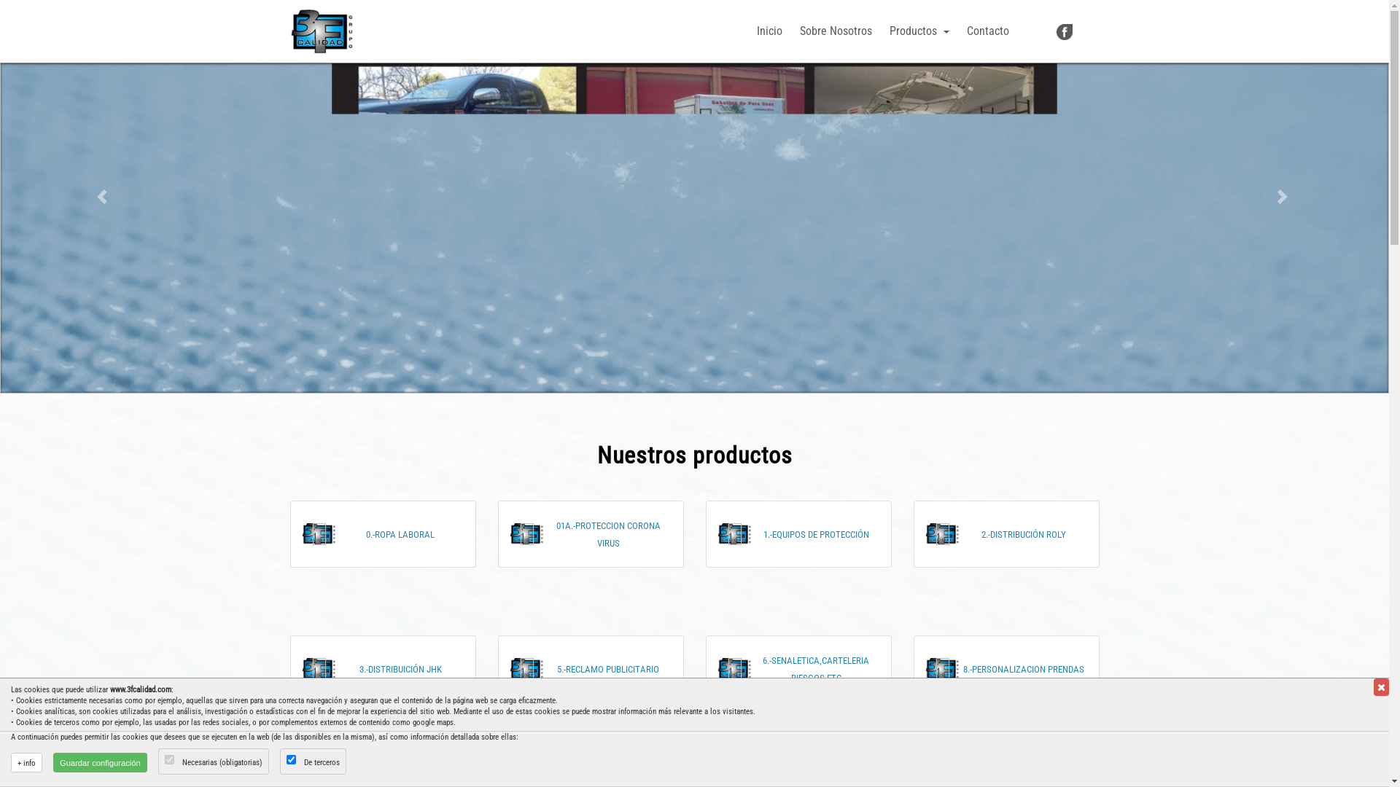 This screenshot has width=1400, height=787. Describe the element at coordinates (988, 31) in the screenshot. I see `Contacto` at that location.